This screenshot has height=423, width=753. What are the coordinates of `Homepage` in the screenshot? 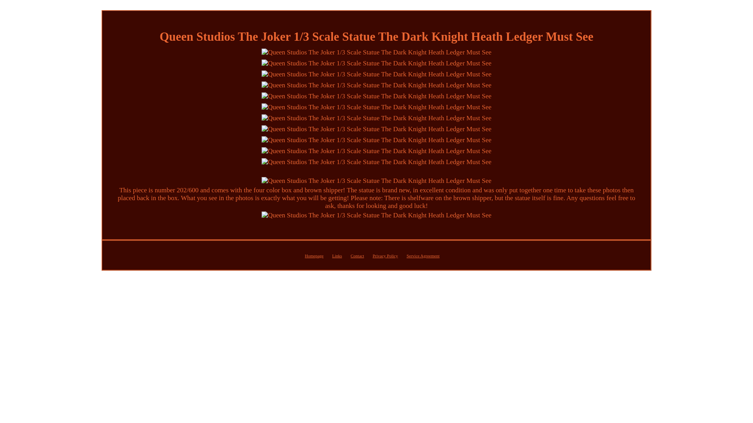 It's located at (314, 255).